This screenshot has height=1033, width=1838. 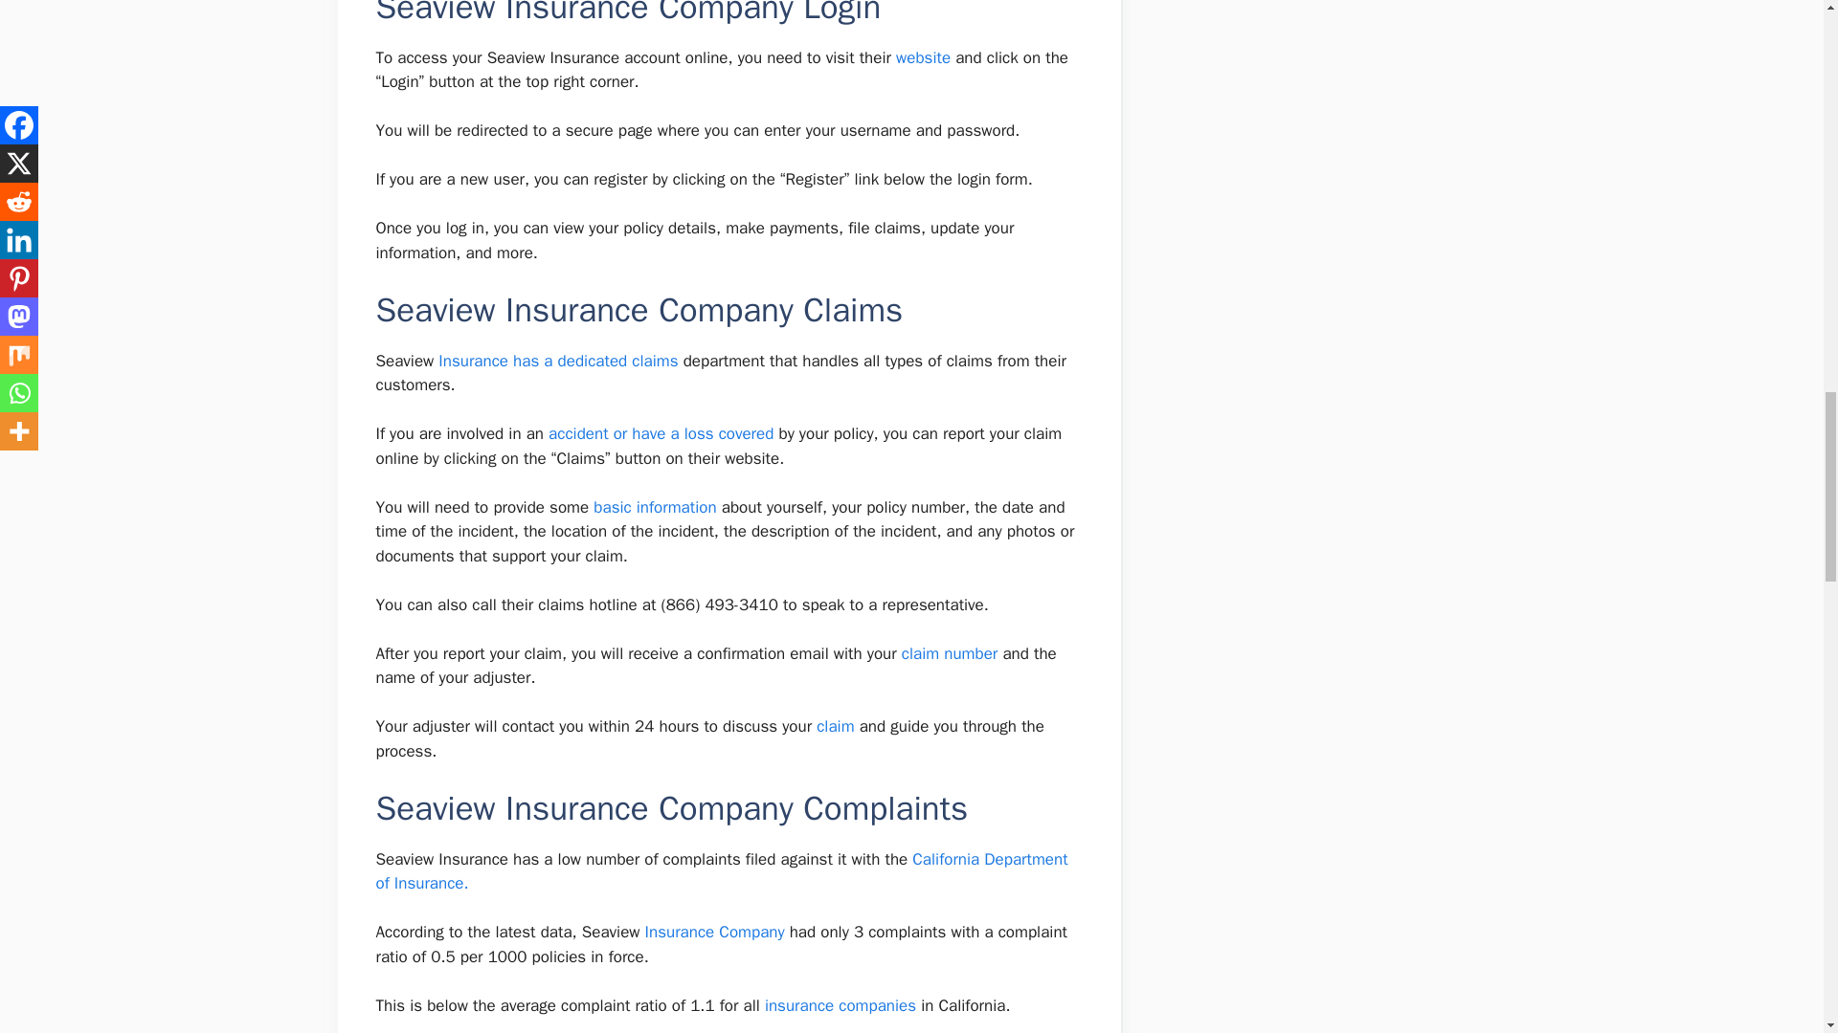 What do you see at coordinates (926, 57) in the screenshot?
I see `website` at bounding box center [926, 57].